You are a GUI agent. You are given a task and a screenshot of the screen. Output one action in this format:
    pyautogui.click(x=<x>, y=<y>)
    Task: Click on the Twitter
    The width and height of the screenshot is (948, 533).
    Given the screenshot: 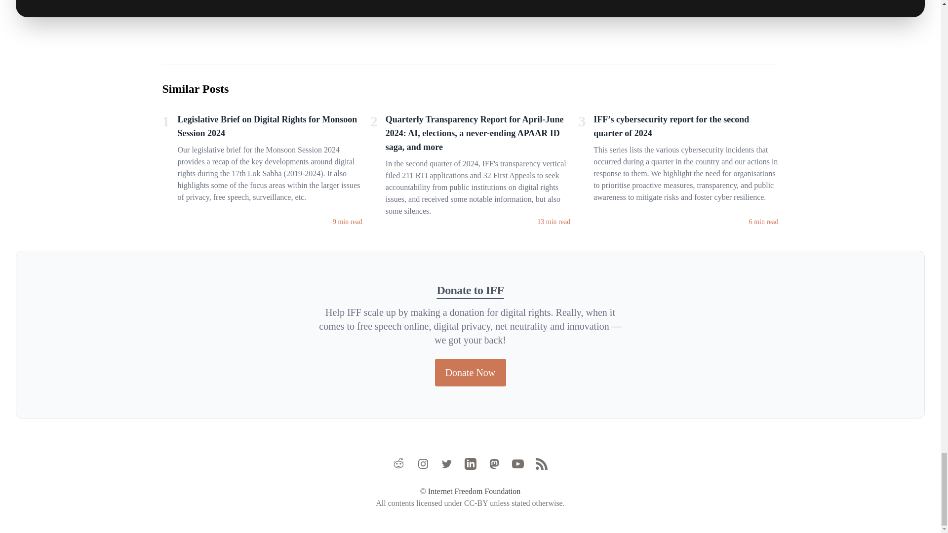 What is the action you would take?
    pyautogui.click(x=446, y=463)
    